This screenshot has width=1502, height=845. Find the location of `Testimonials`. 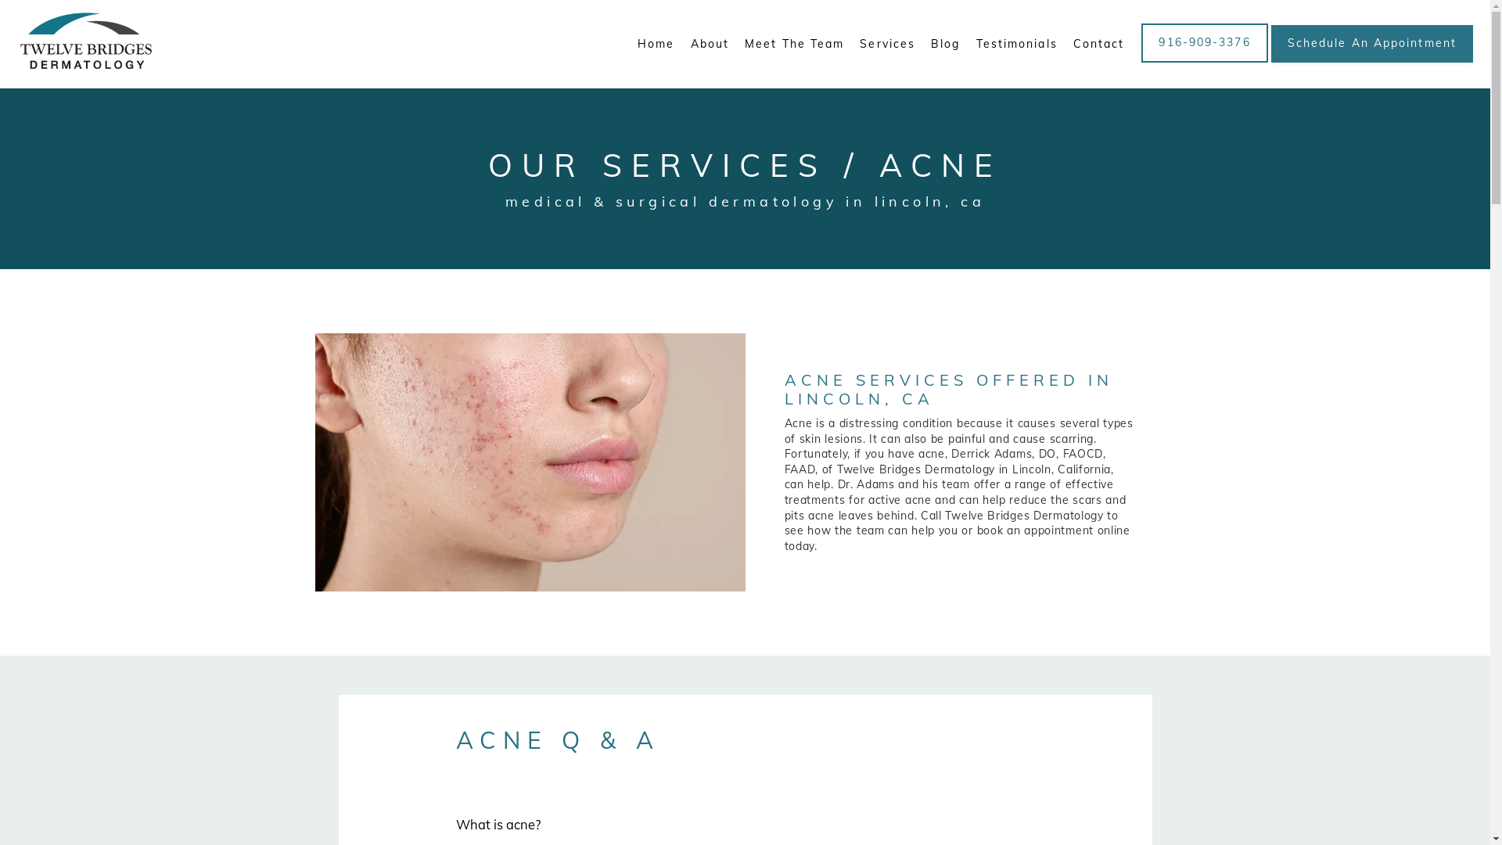

Testimonials is located at coordinates (1017, 44).